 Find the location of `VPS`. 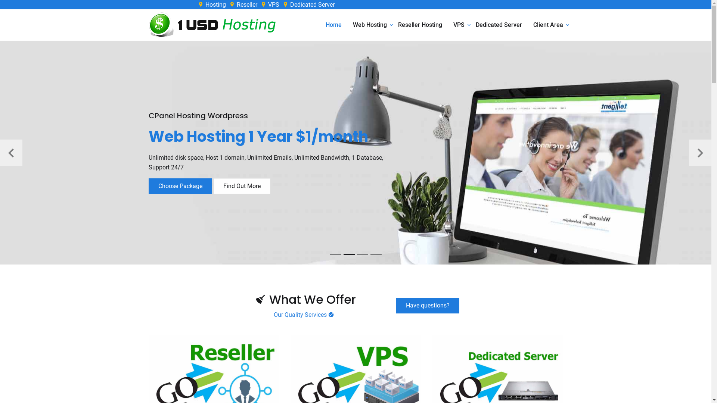

VPS is located at coordinates (459, 25).